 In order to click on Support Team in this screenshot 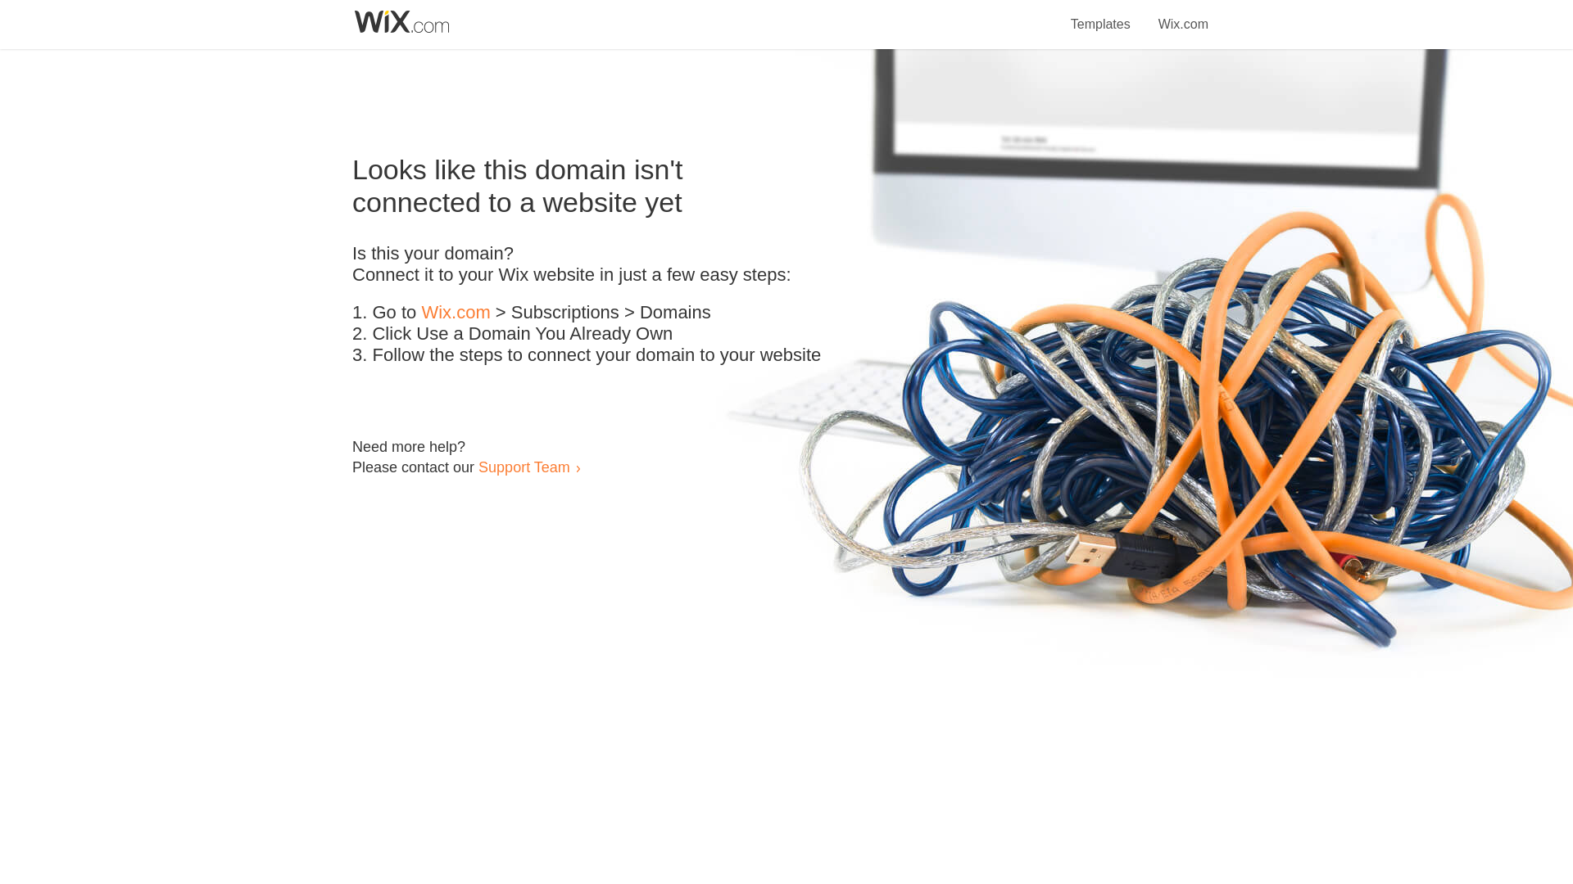, I will do `click(524, 467)`.